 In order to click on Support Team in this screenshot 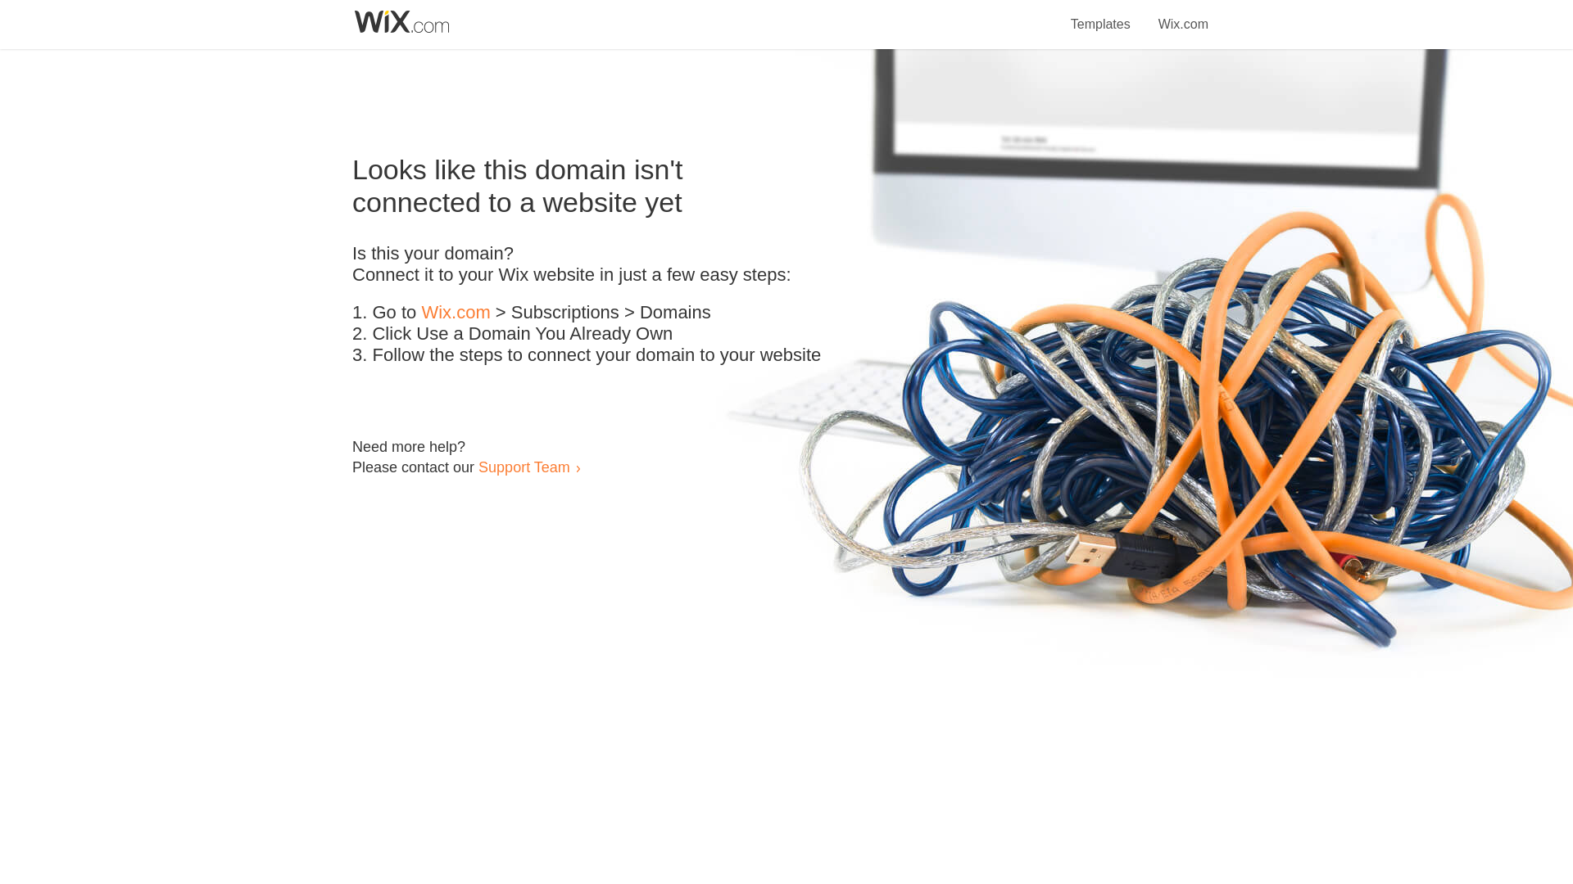, I will do `click(524, 467)`.